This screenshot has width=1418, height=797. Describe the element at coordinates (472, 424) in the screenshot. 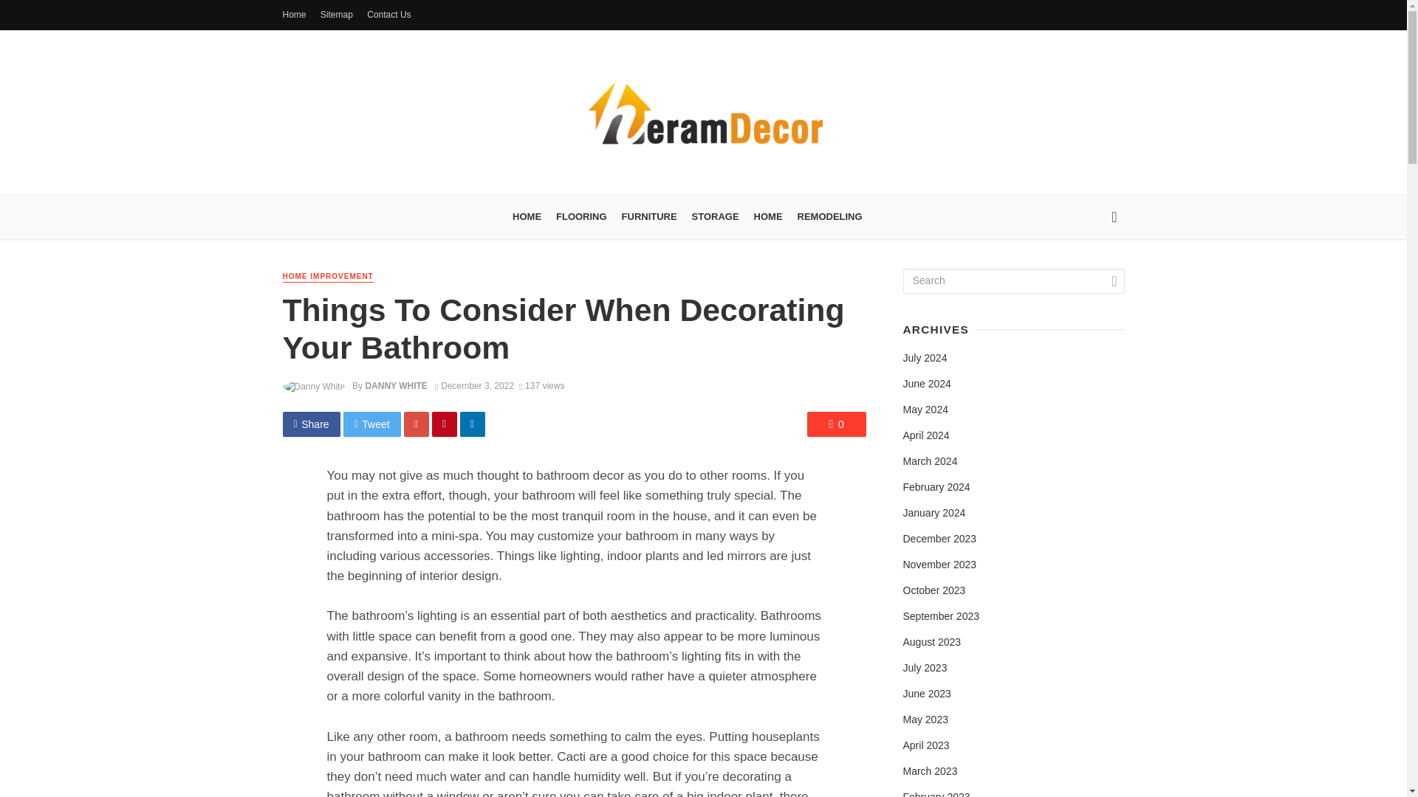

I see `Share on Linkedin` at that location.